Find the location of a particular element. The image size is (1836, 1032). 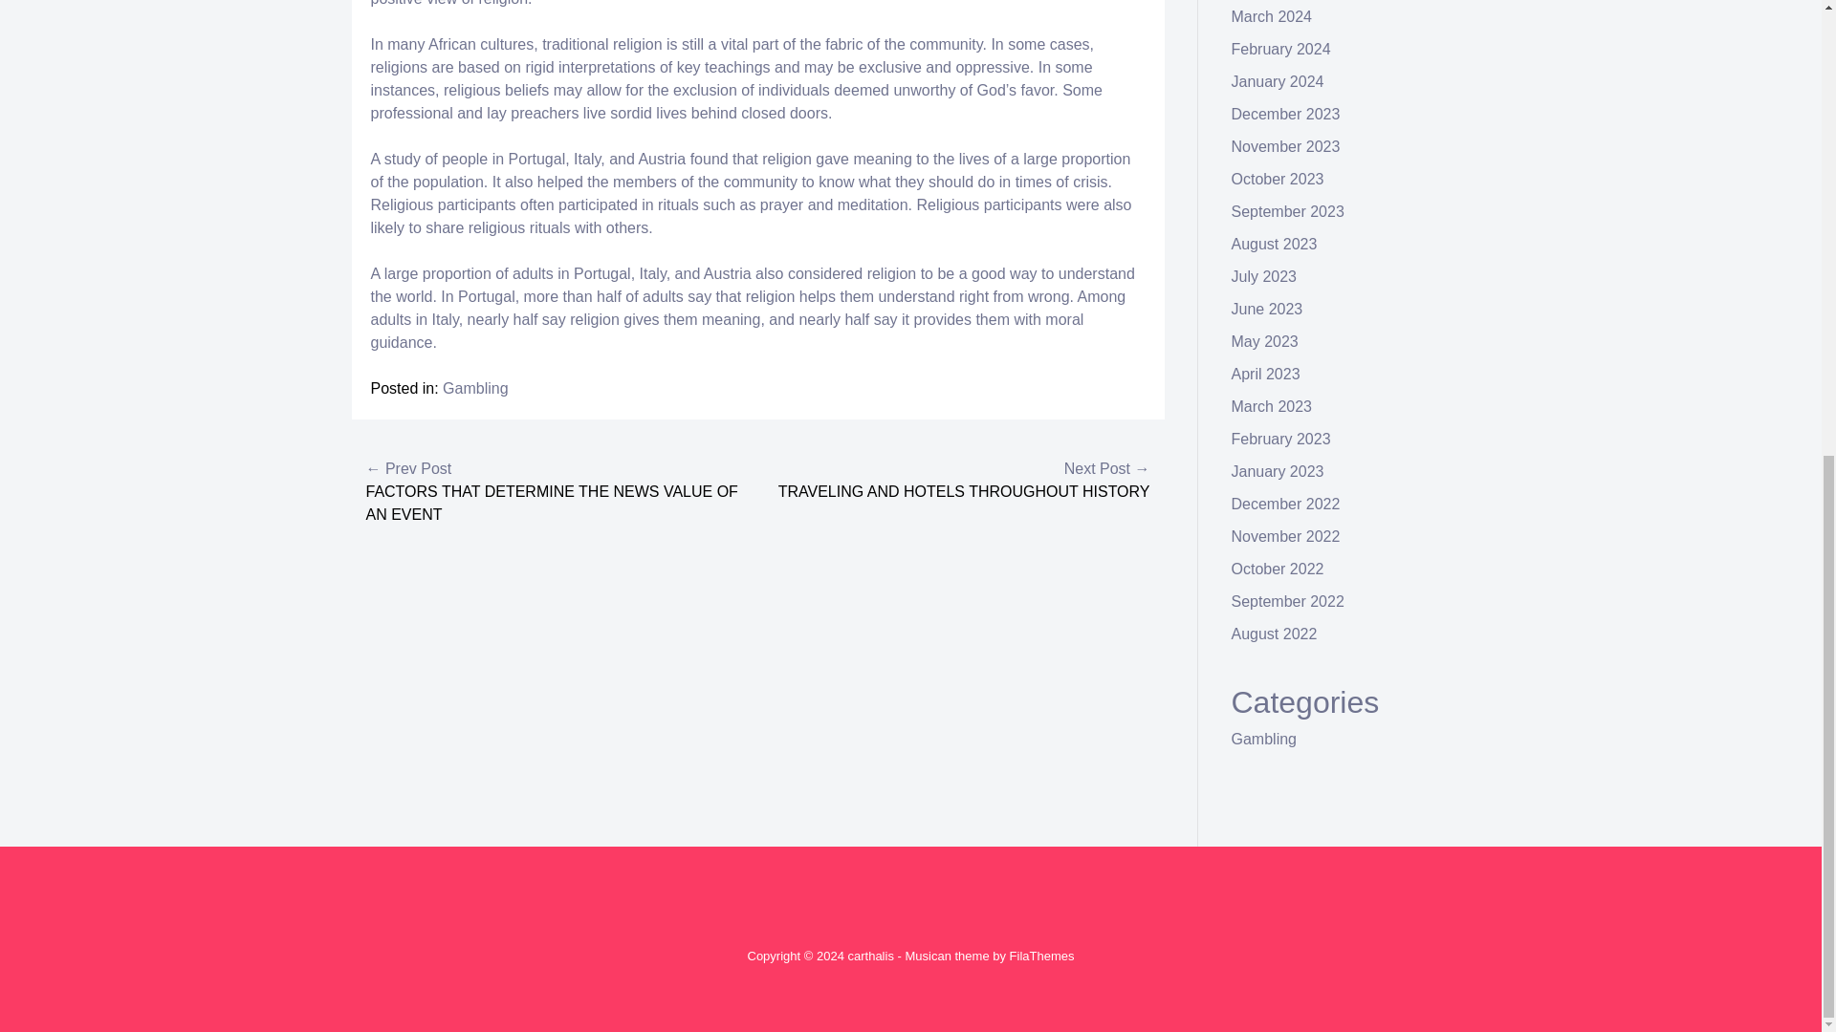

April 2023 is located at coordinates (1266, 374).